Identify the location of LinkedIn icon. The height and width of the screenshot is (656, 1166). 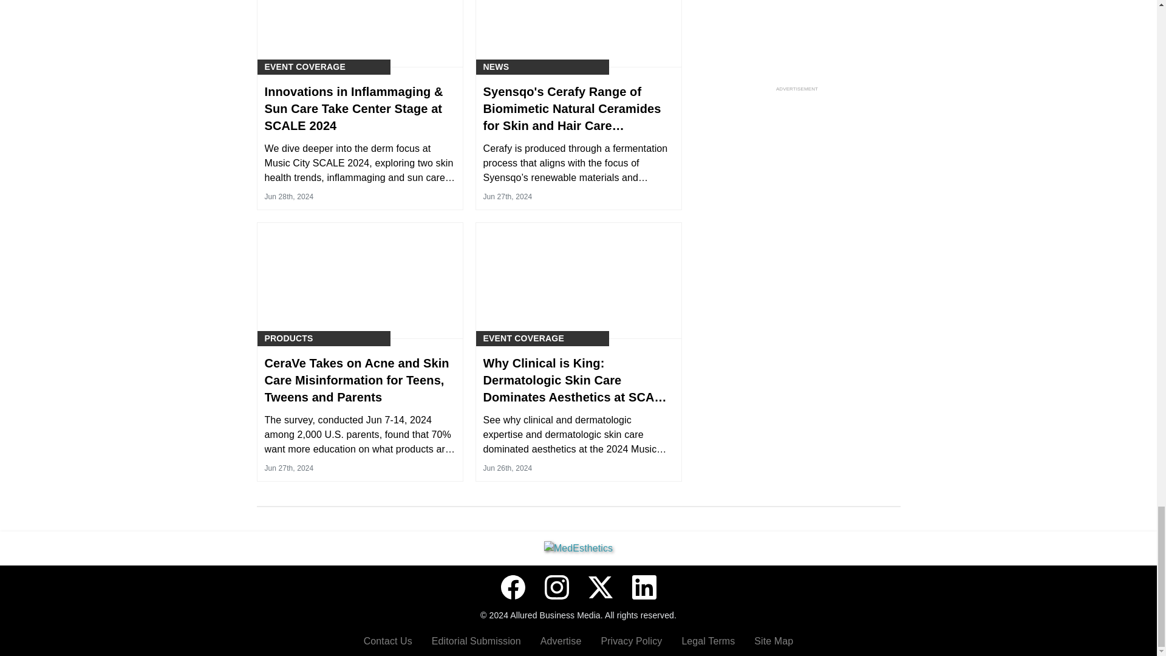
(644, 587).